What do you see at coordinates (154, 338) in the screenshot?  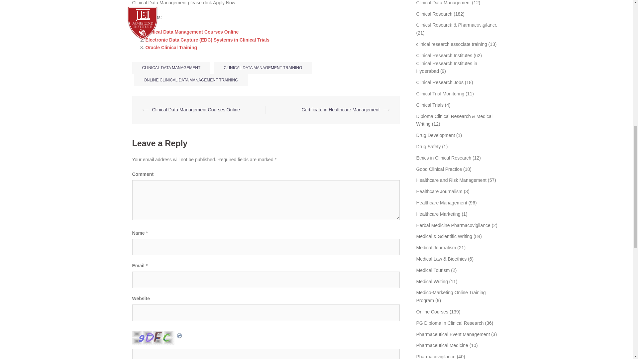 I see `CAPTCHA` at bounding box center [154, 338].